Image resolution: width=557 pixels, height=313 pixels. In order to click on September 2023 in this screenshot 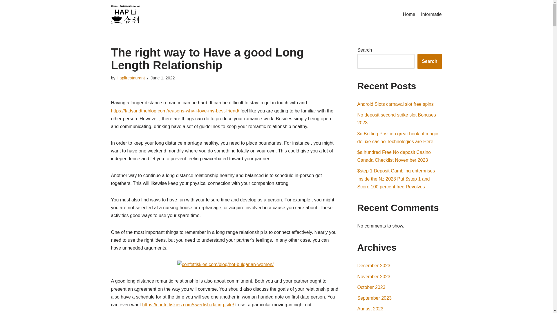, I will do `click(374, 298)`.